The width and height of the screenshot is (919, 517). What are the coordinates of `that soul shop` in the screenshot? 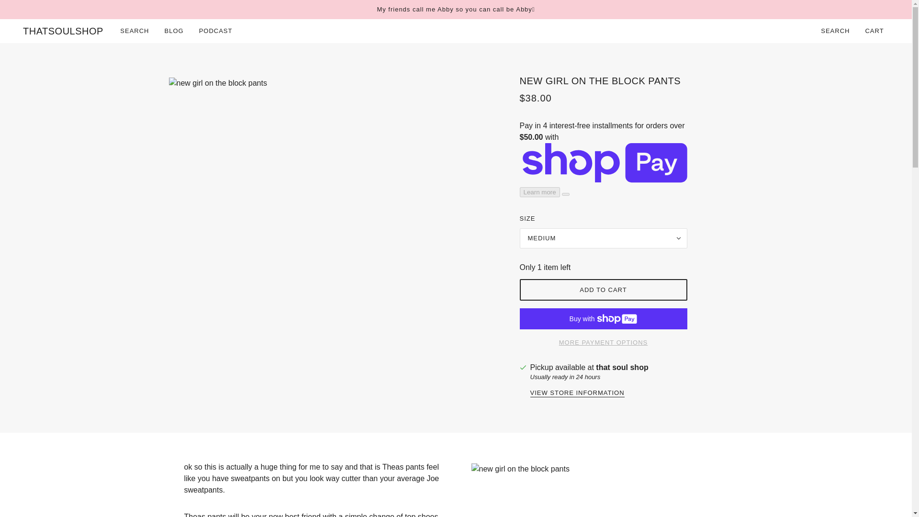 It's located at (621, 368).